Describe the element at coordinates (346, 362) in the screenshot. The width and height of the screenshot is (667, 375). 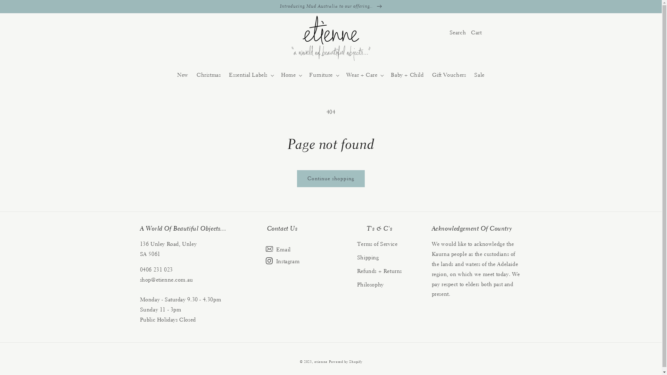
I see `Powered by Shopify` at that location.